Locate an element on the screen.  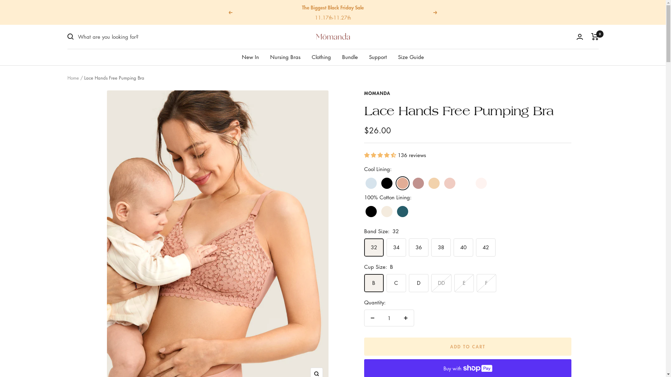
7555223421113_ql_Black is located at coordinates (396, 55).